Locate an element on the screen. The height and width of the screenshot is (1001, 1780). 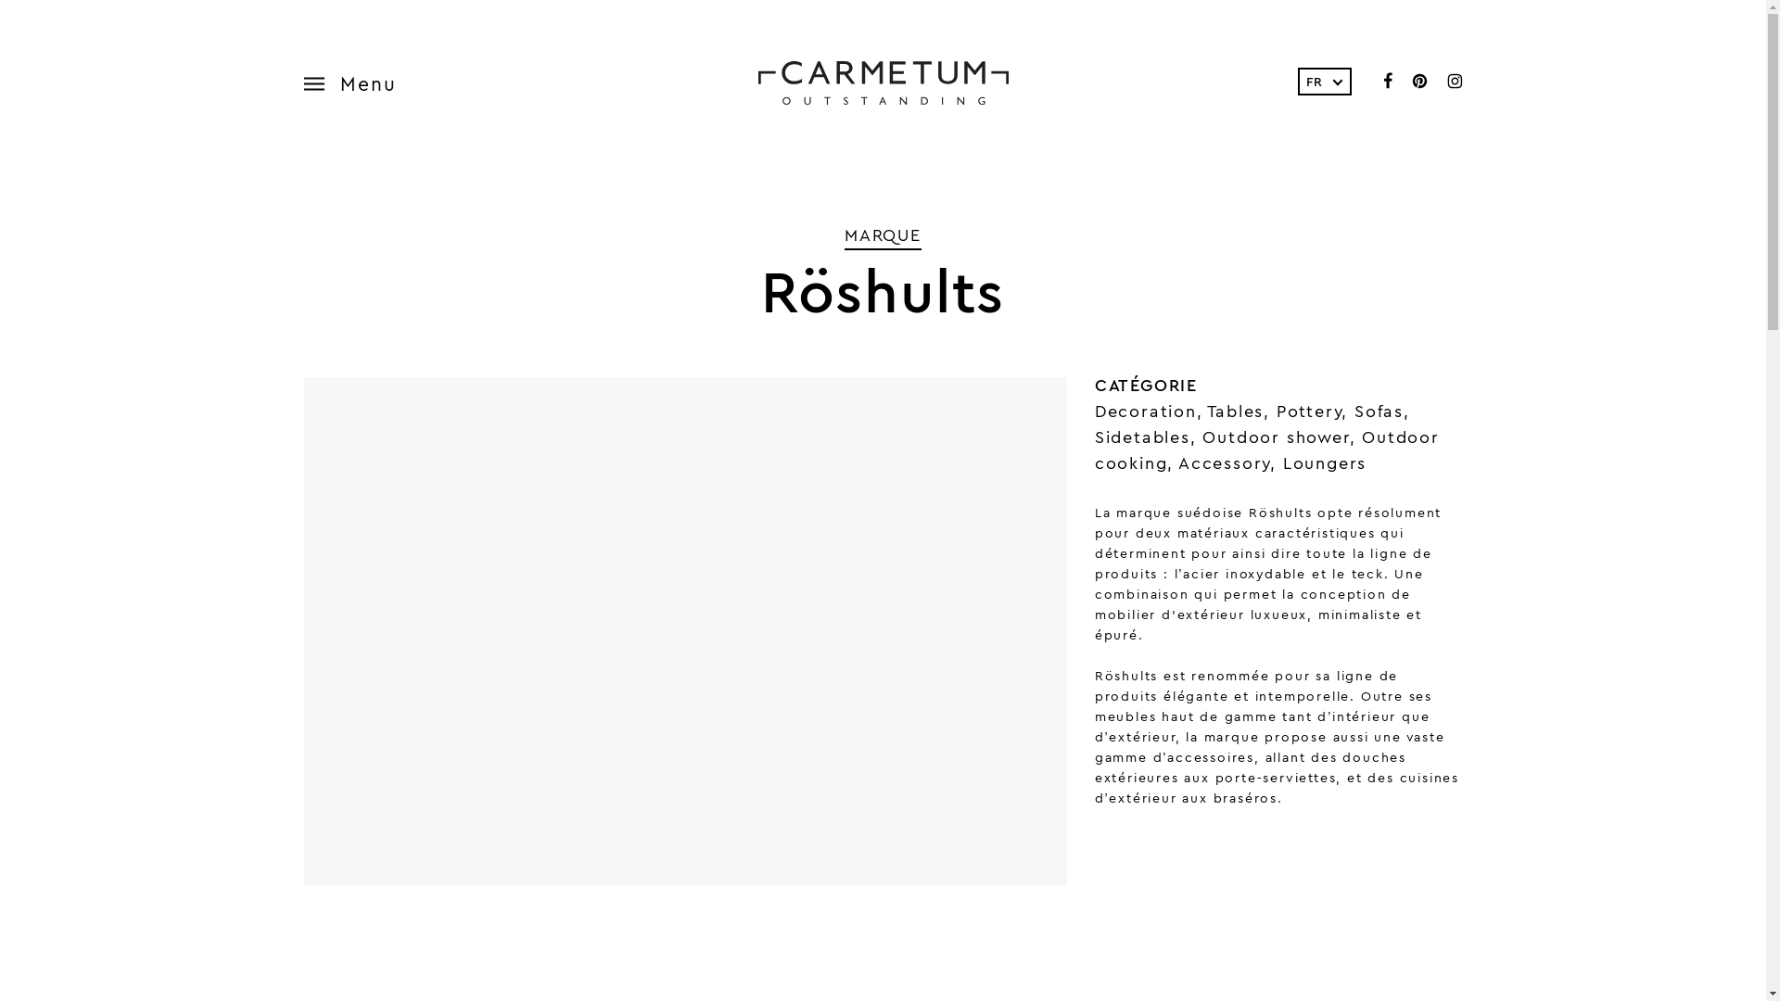
Menu is located at coordinates (360, 82).